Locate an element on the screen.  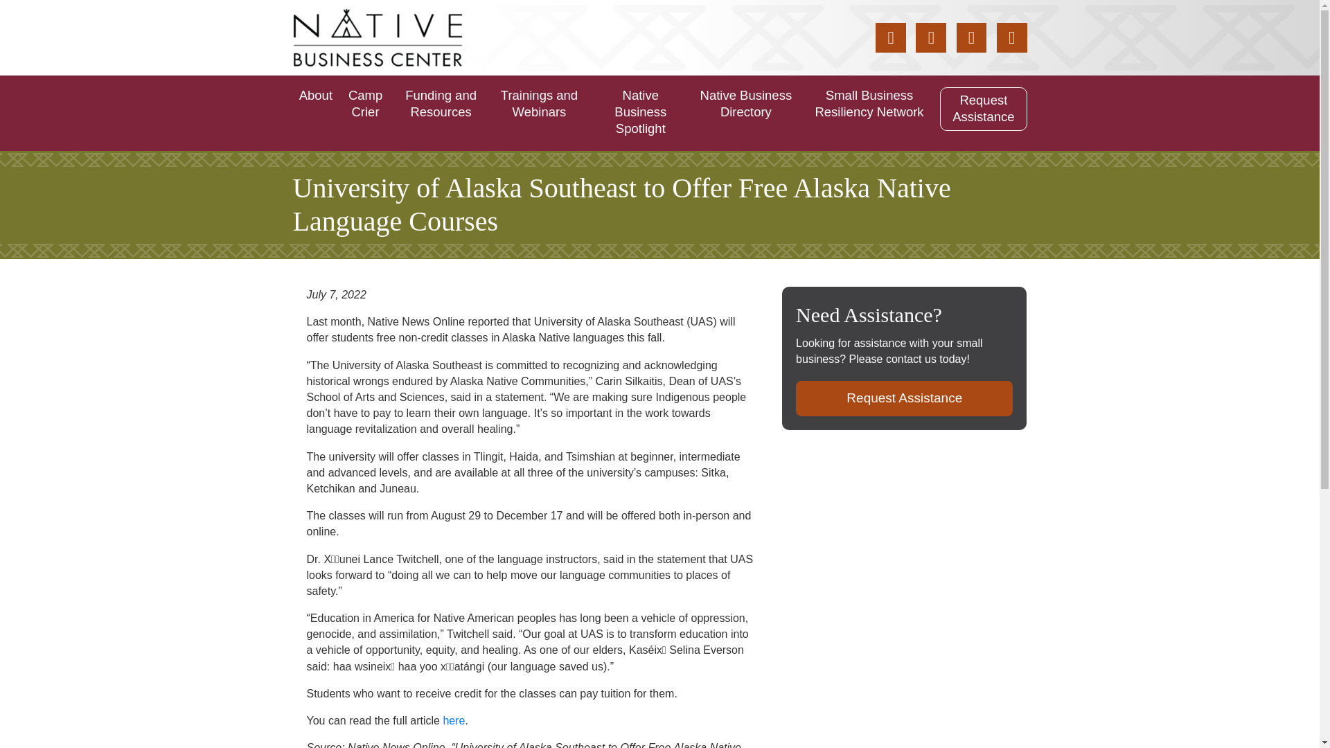
Funding and Resources is located at coordinates (441, 104).